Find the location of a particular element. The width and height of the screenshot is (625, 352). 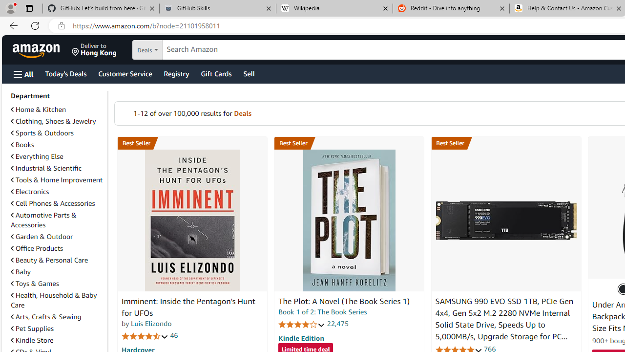

Automotive Parts & Accessories is located at coordinates (57, 220).